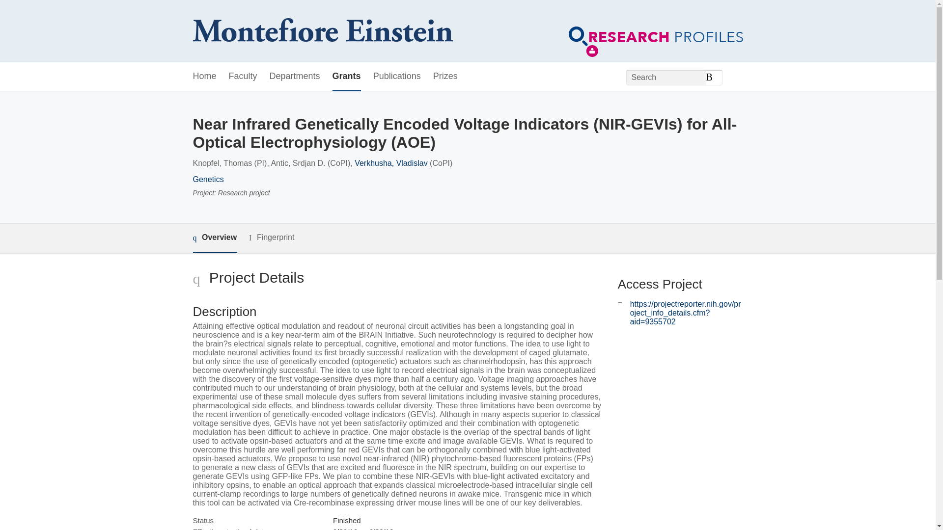  Describe the element at coordinates (295, 77) in the screenshot. I see `Departments` at that location.